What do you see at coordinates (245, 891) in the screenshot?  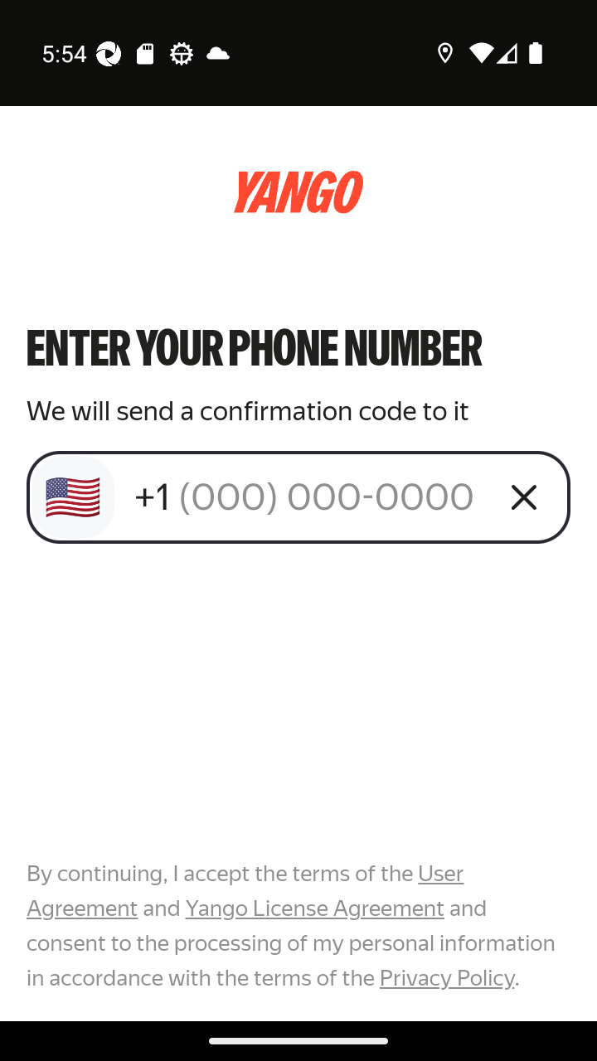 I see `User Agreement` at bounding box center [245, 891].